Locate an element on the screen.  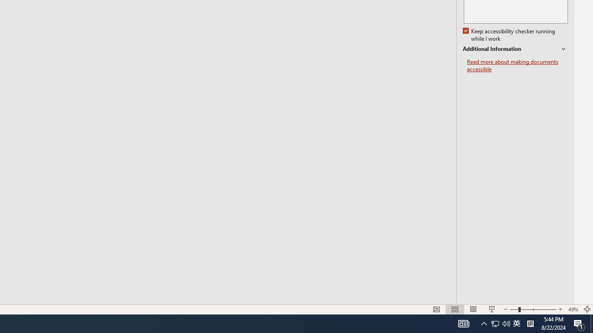
Zoom 49% is located at coordinates (573, 309).